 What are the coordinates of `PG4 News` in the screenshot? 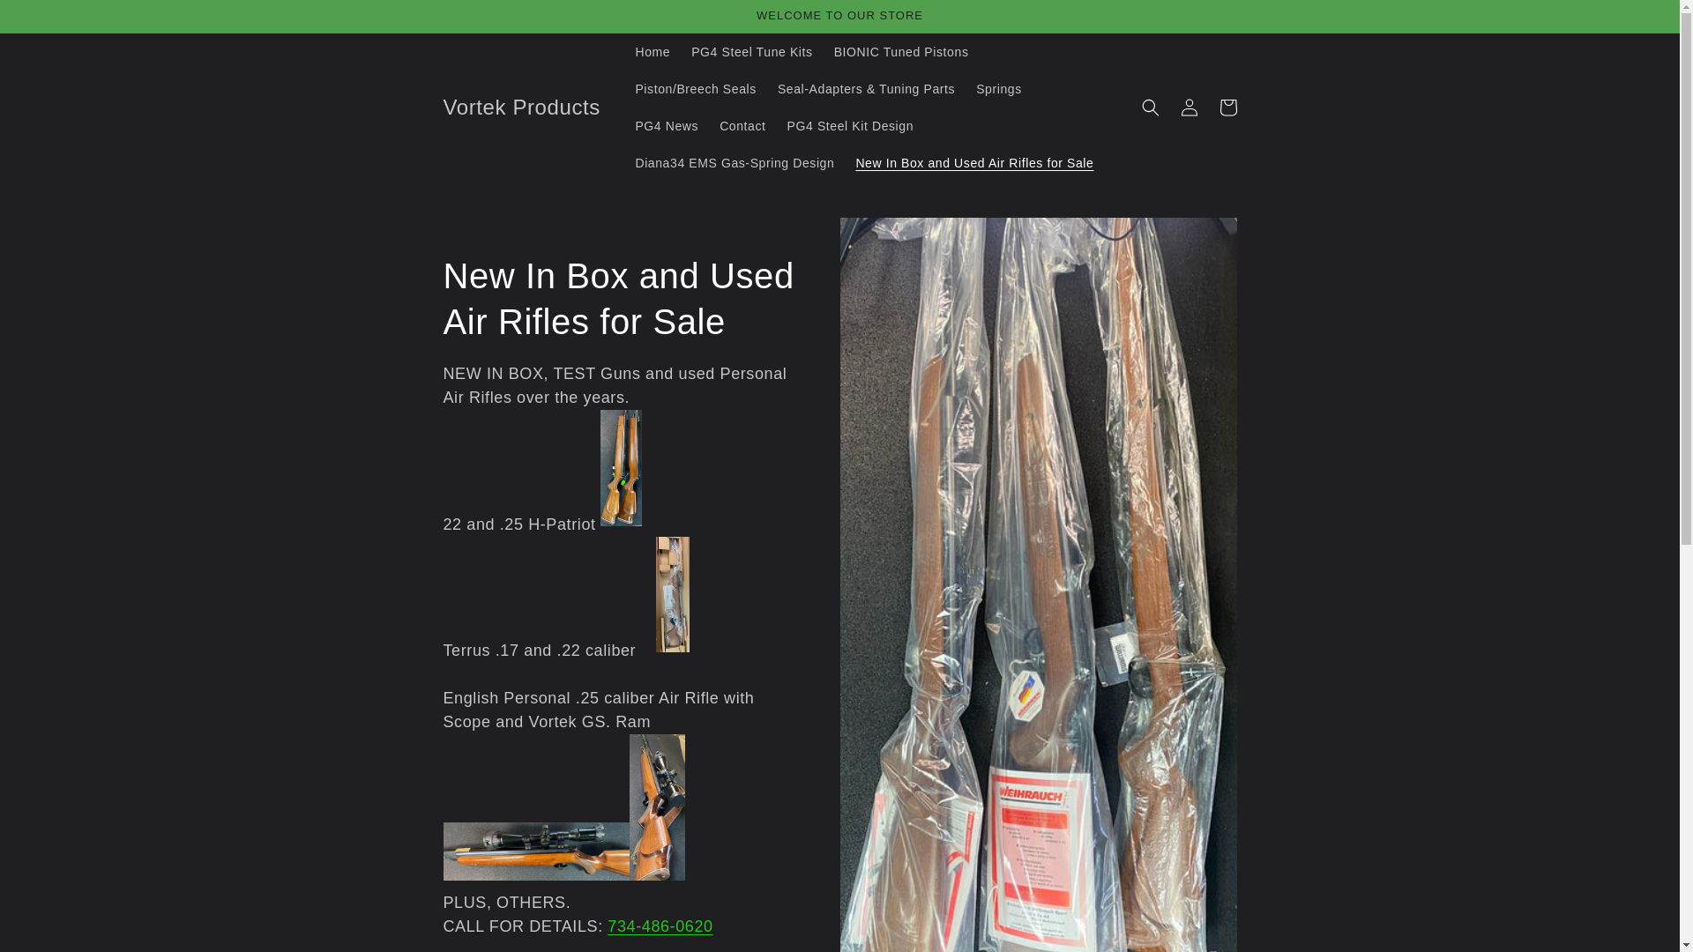 It's located at (667, 126).